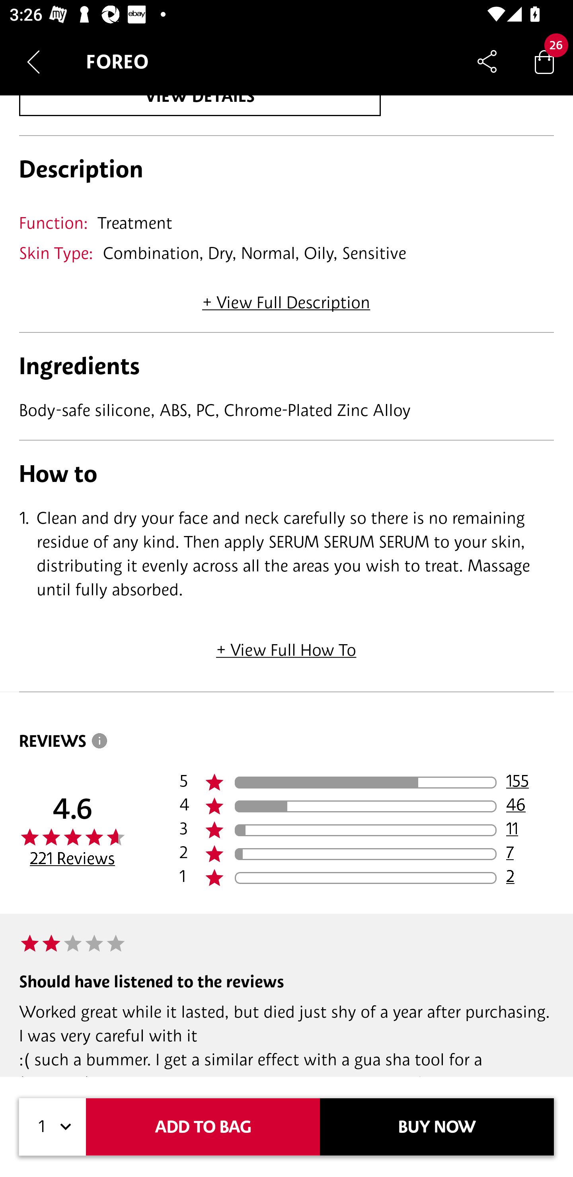 The height and width of the screenshot is (1177, 573). Describe the element at coordinates (366, 806) in the screenshot. I see `4 20.0 46` at that location.